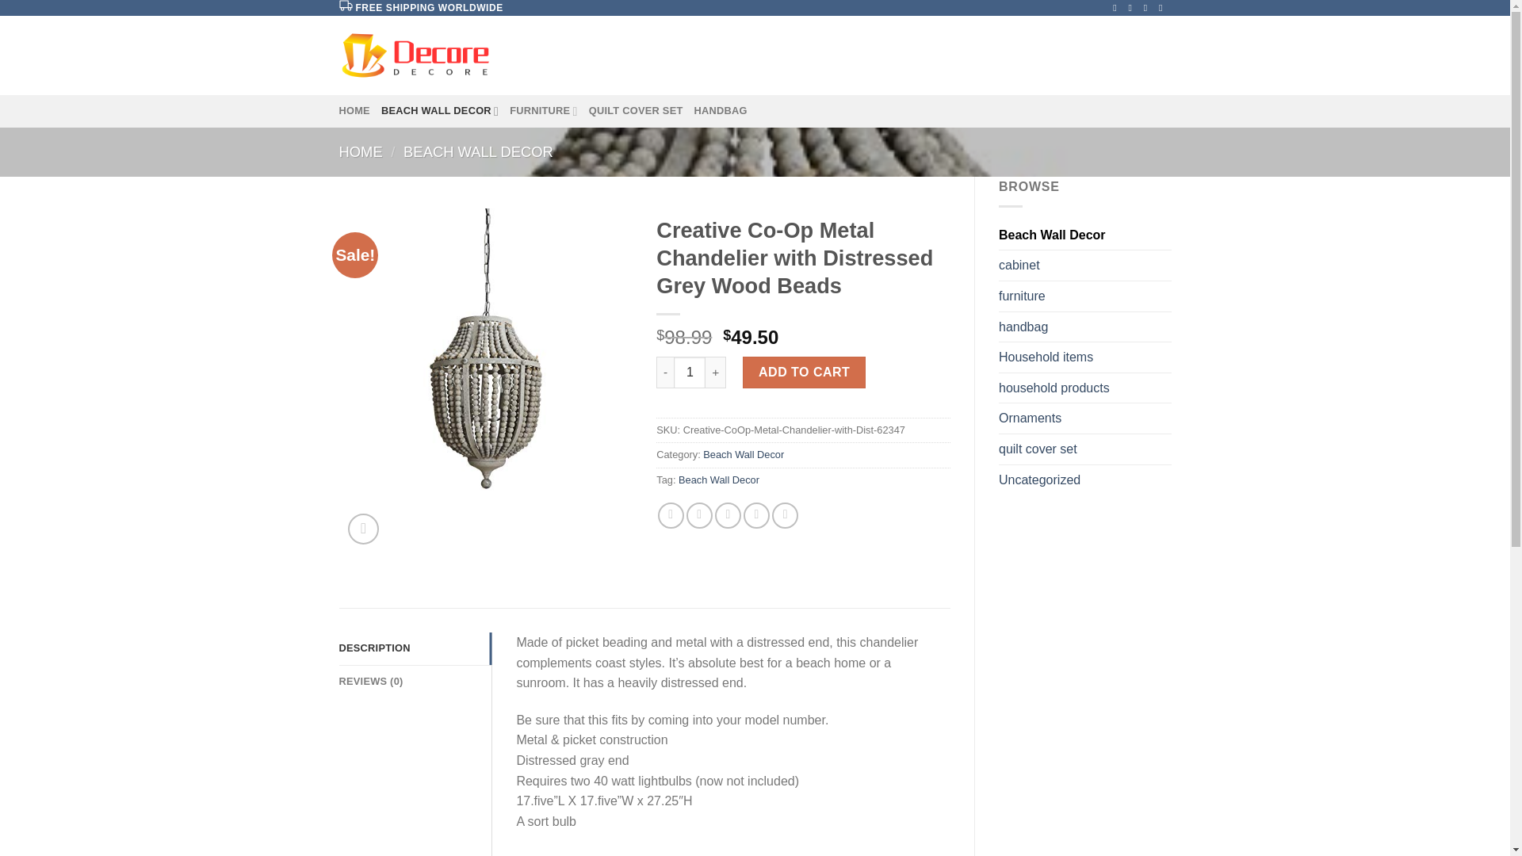 Image resolution: width=1522 pixels, height=856 pixels. Describe the element at coordinates (1084, 266) in the screenshot. I see `cabinet` at that location.